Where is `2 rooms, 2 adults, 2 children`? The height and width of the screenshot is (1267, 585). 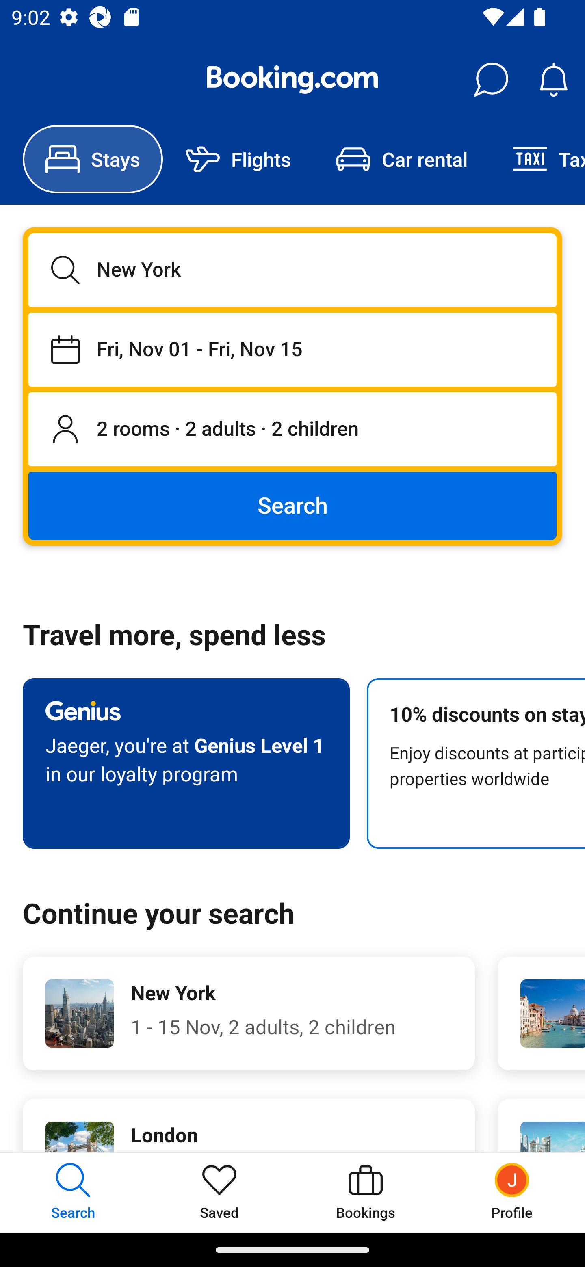
2 rooms, 2 adults, 2 children is located at coordinates (292, 430).